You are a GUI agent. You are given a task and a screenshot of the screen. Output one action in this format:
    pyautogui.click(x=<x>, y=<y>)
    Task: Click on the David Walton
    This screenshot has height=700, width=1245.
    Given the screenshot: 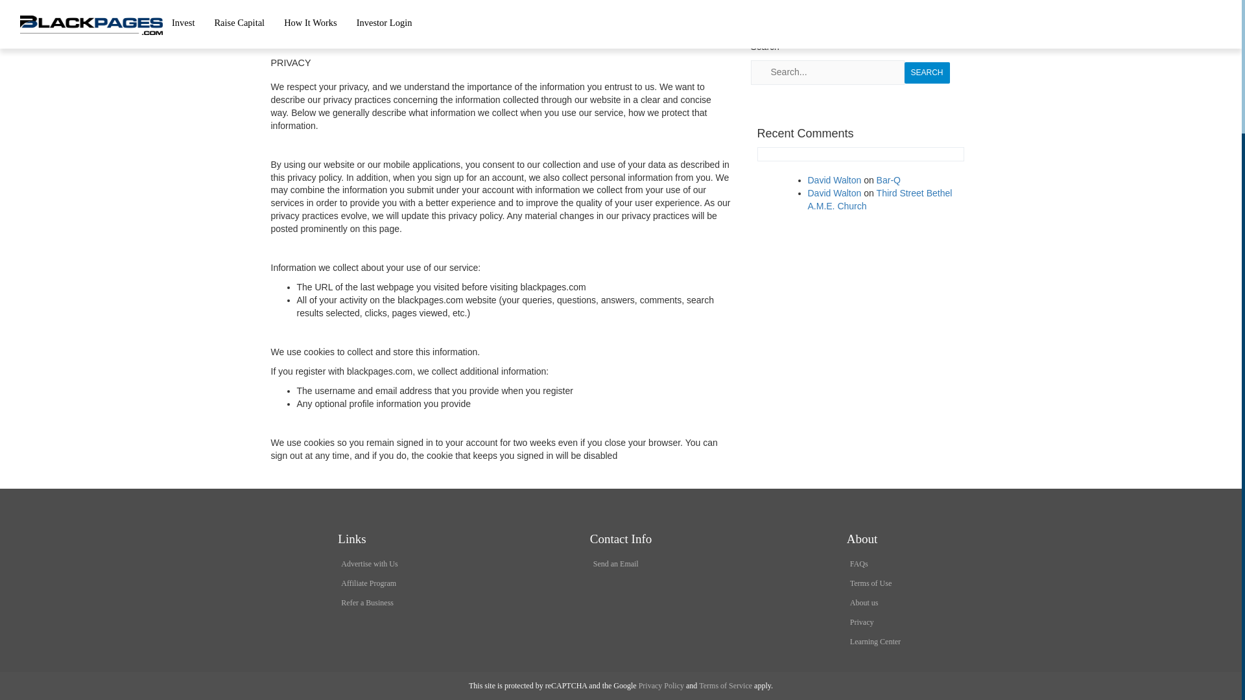 What is the action you would take?
    pyautogui.click(x=835, y=180)
    